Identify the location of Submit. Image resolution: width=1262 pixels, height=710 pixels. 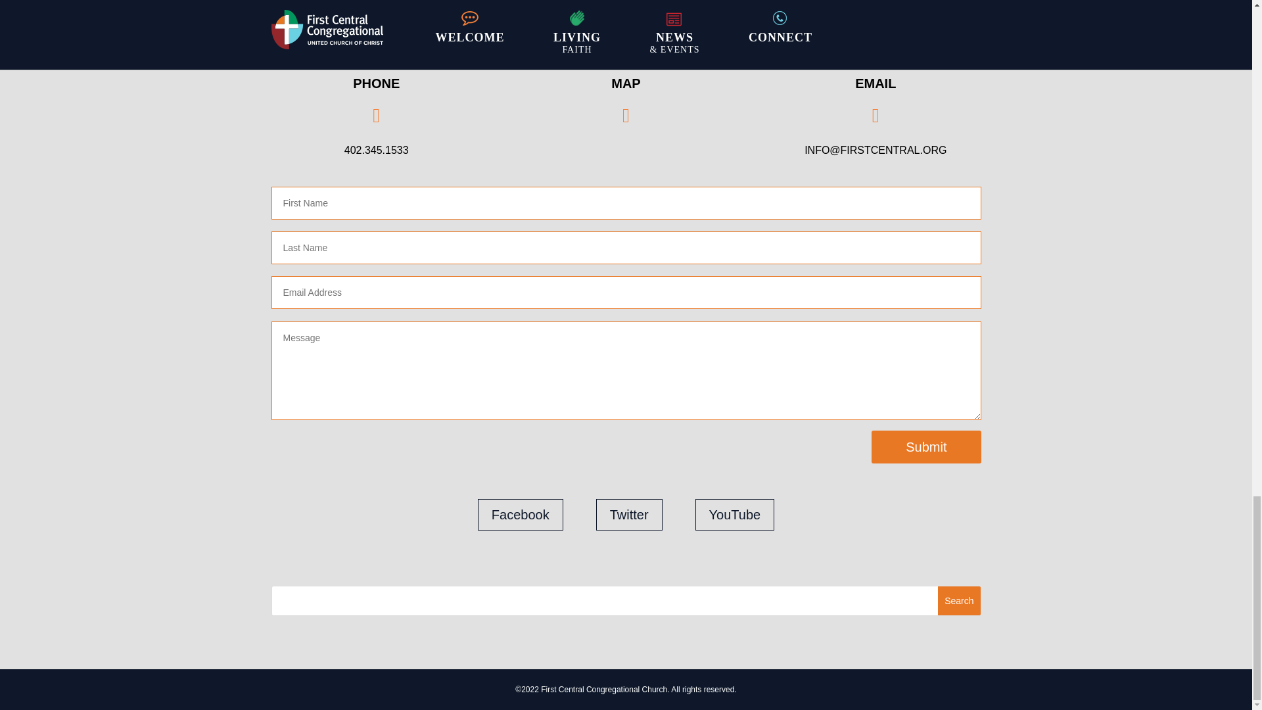
(925, 447).